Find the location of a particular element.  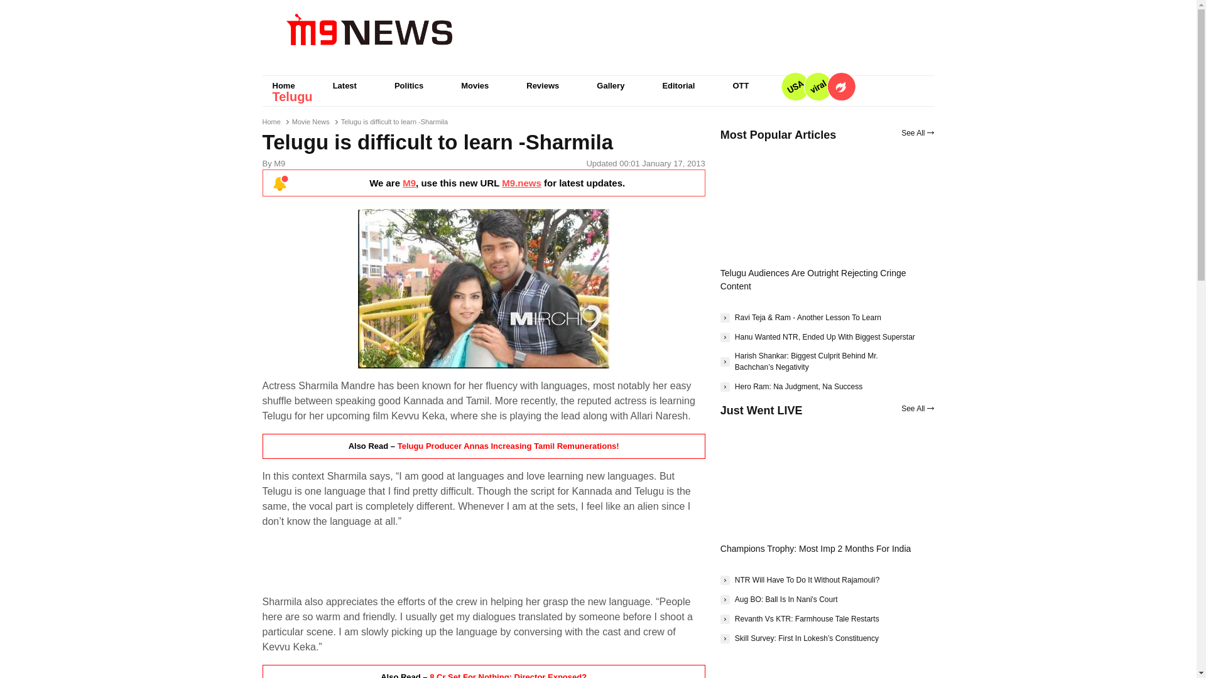

Movie News is located at coordinates (310, 121).